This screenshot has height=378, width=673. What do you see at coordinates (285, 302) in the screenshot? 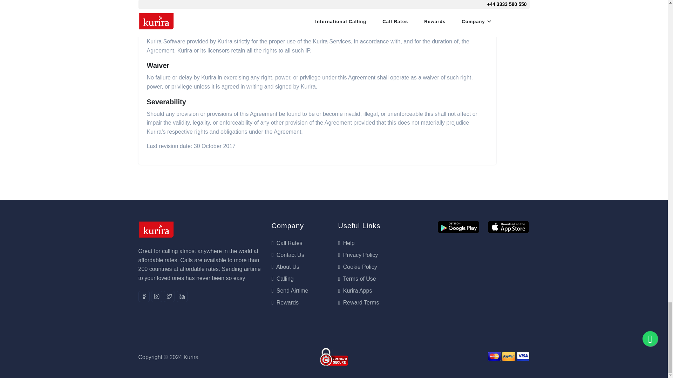
I see `Rewards` at bounding box center [285, 302].